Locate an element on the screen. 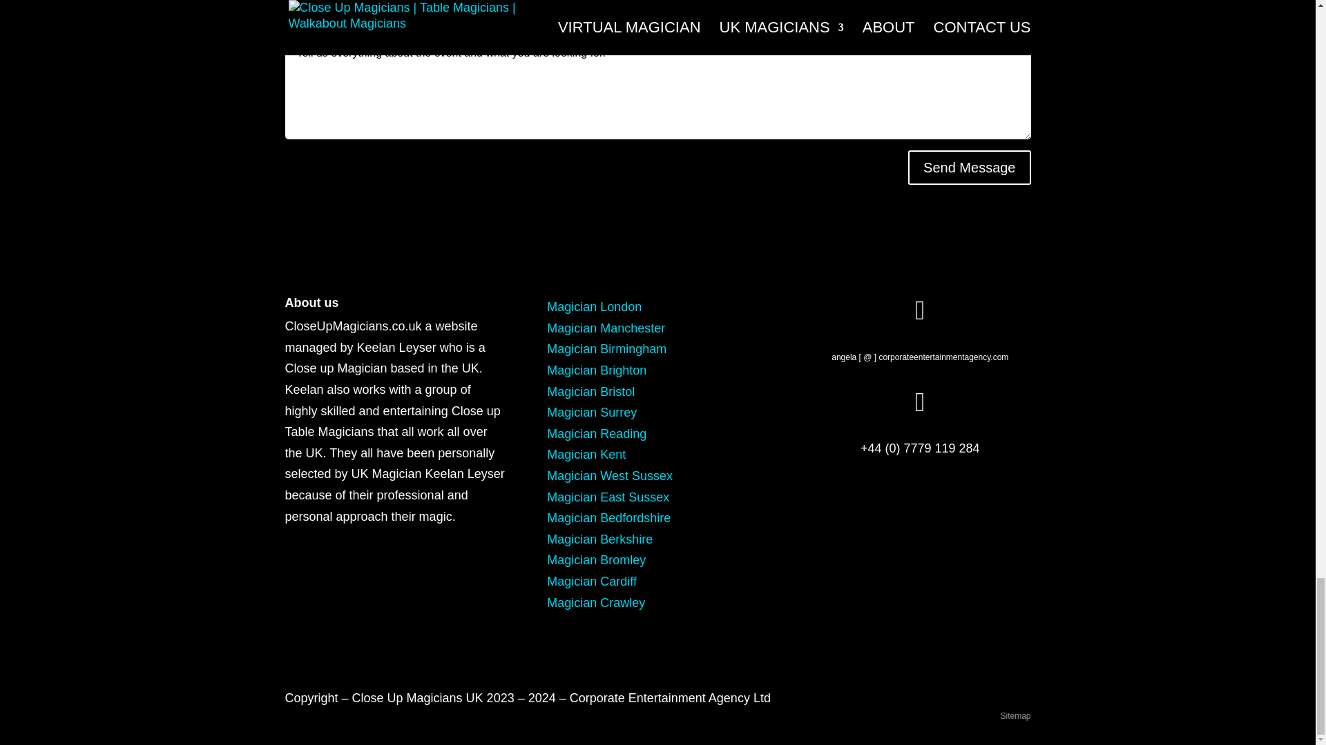 This screenshot has height=745, width=1326. Send Message is located at coordinates (969, 167).